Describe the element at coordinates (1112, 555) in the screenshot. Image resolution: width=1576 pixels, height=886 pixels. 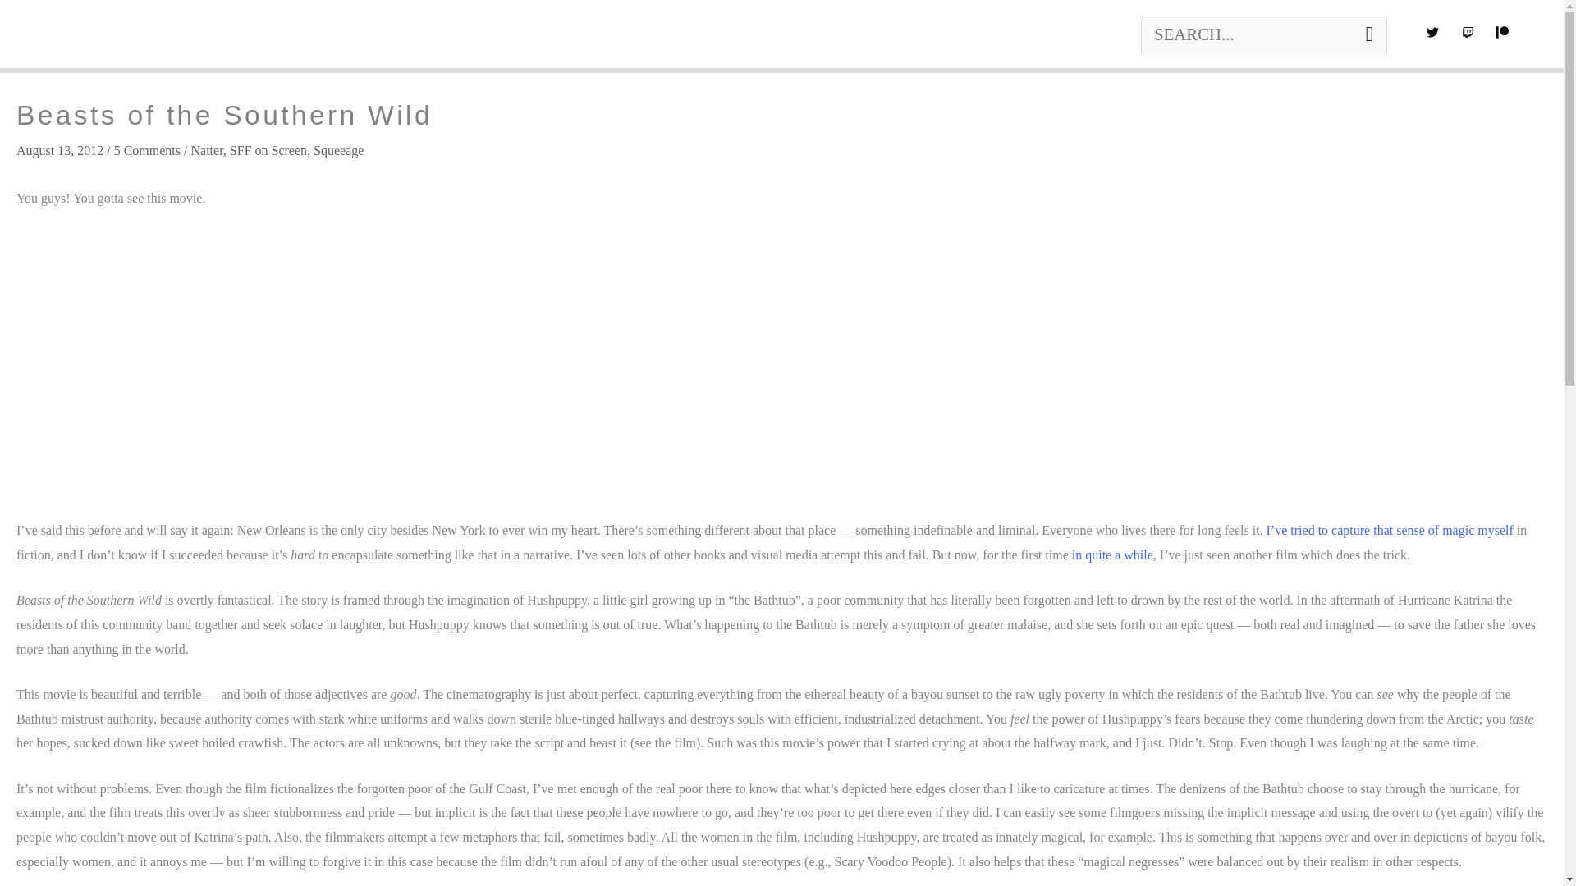
I see `in quite a while` at that location.